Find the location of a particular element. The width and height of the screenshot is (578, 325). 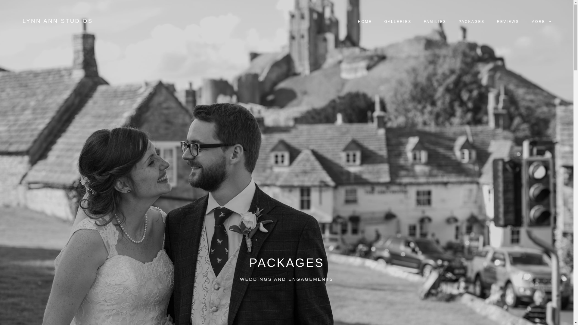

GALLERIES is located at coordinates (398, 22).